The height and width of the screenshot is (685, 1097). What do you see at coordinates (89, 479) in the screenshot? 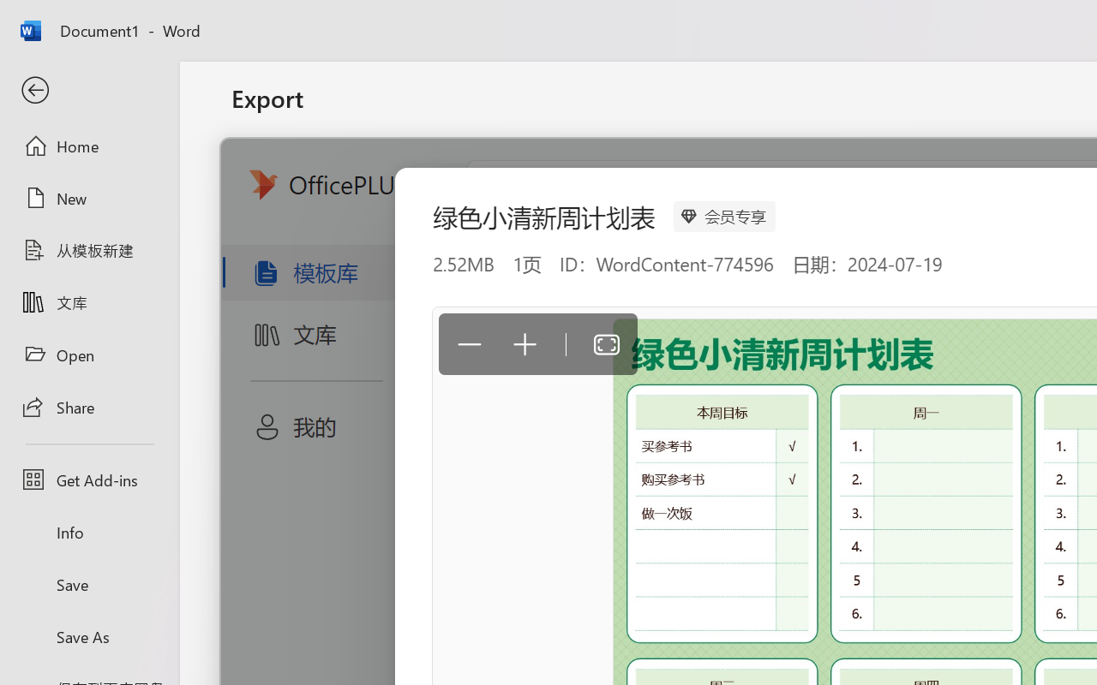
I see `Get Add-ins` at bounding box center [89, 479].